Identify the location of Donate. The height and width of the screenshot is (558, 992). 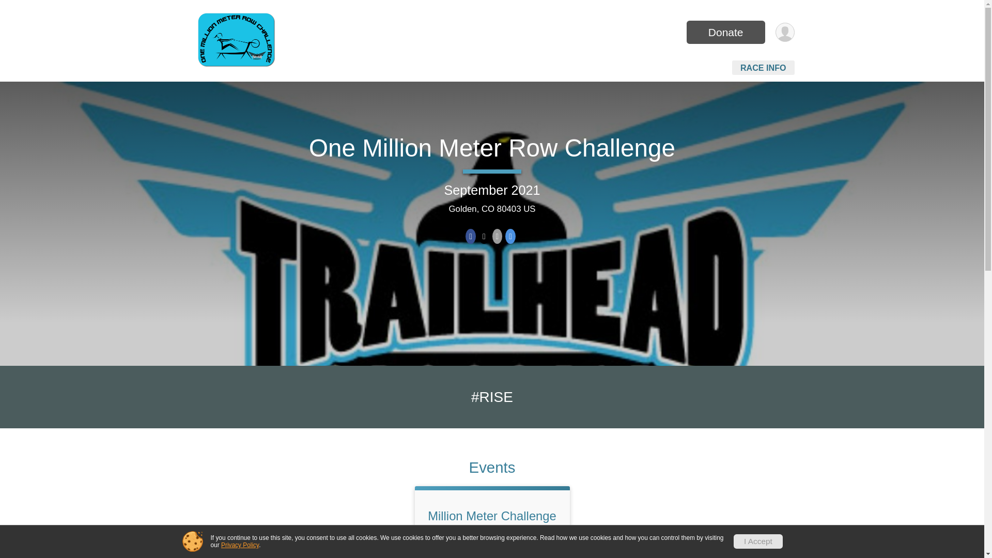
(725, 32).